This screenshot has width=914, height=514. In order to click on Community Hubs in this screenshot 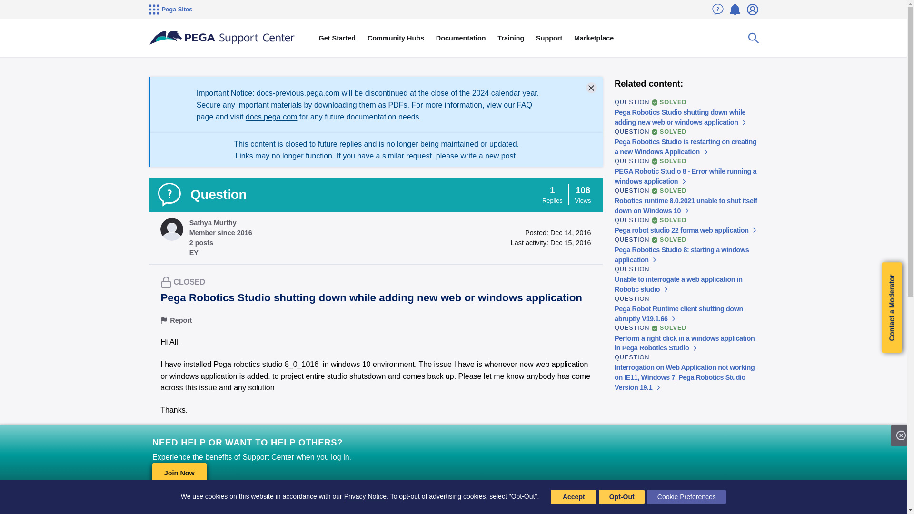, I will do `click(396, 38)`.